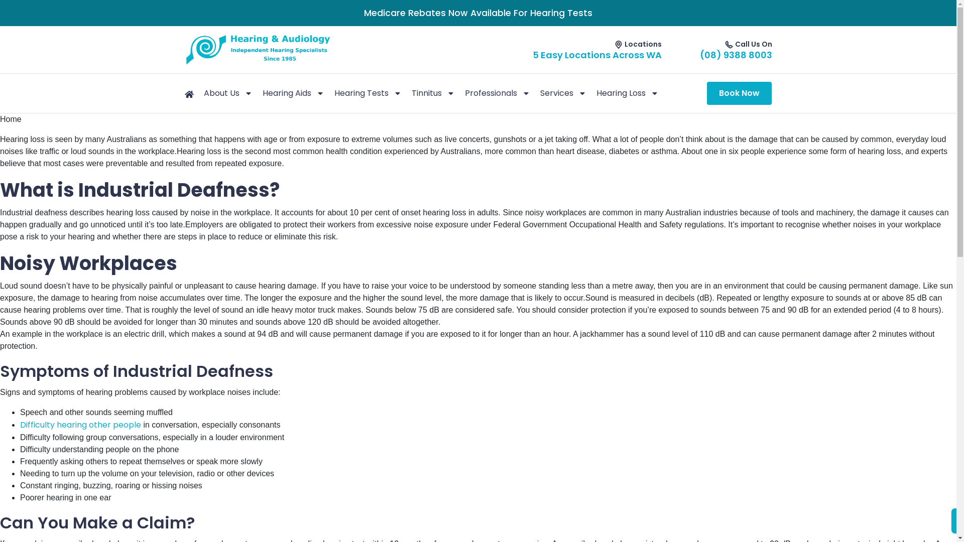 Image resolution: width=964 pixels, height=542 pixels. What do you see at coordinates (628, 93) in the screenshot?
I see `Hearing Loss` at bounding box center [628, 93].